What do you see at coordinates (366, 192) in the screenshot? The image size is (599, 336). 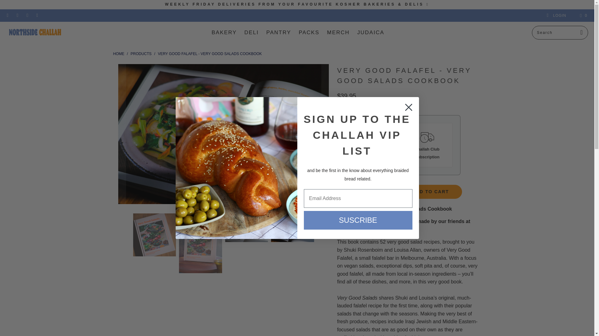 I see `1` at bounding box center [366, 192].